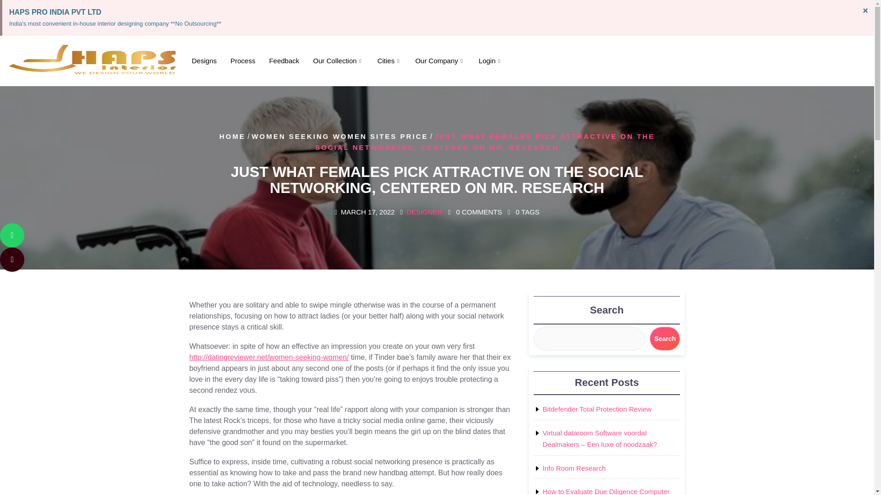 Image resolution: width=881 pixels, height=495 pixels. I want to click on Process, so click(242, 61).